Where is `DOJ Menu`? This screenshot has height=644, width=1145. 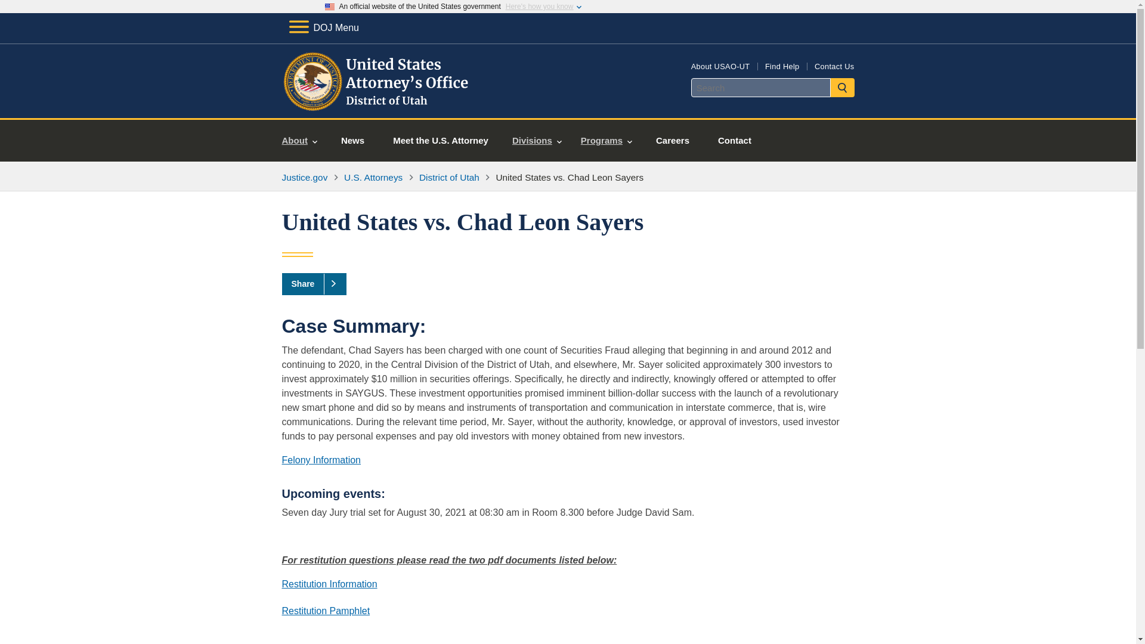
DOJ Menu is located at coordinates (323, 27).